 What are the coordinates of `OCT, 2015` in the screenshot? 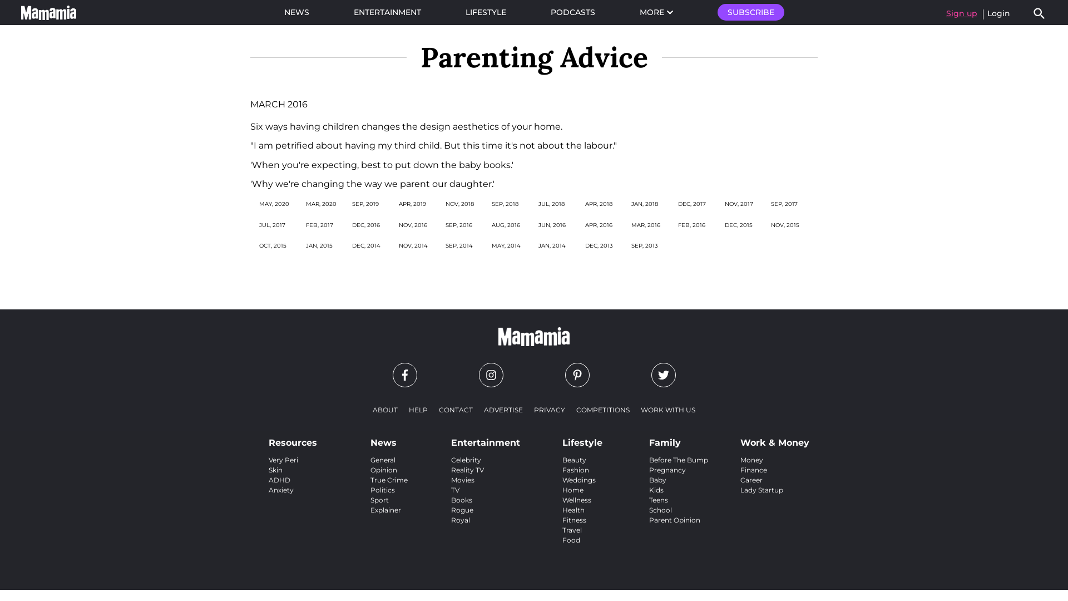 It's located at (273, 246).